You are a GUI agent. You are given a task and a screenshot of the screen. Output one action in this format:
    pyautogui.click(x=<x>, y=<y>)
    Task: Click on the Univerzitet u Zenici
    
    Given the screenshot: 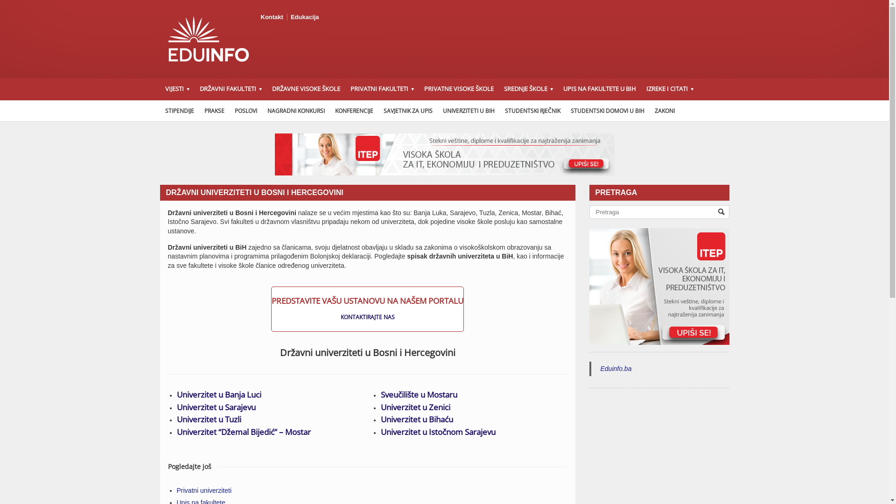 What is the action you would take?
    pyautogui.click(x=415, y=407)
    